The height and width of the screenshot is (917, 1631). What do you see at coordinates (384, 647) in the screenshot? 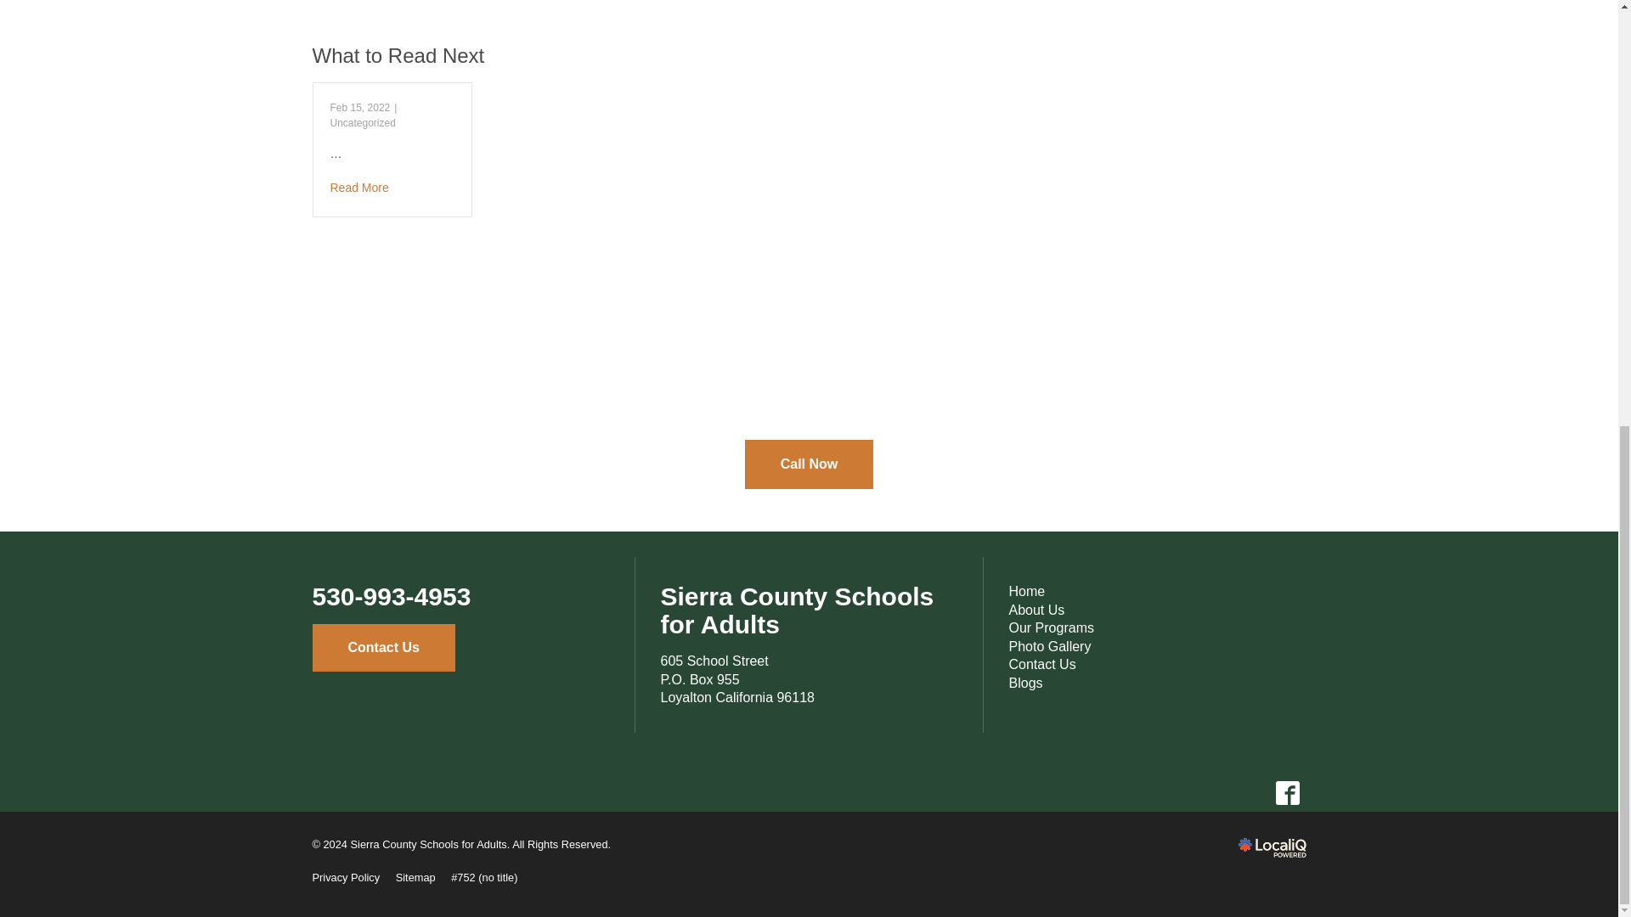
I see `Contact Us` at bounding box center [384, 647].